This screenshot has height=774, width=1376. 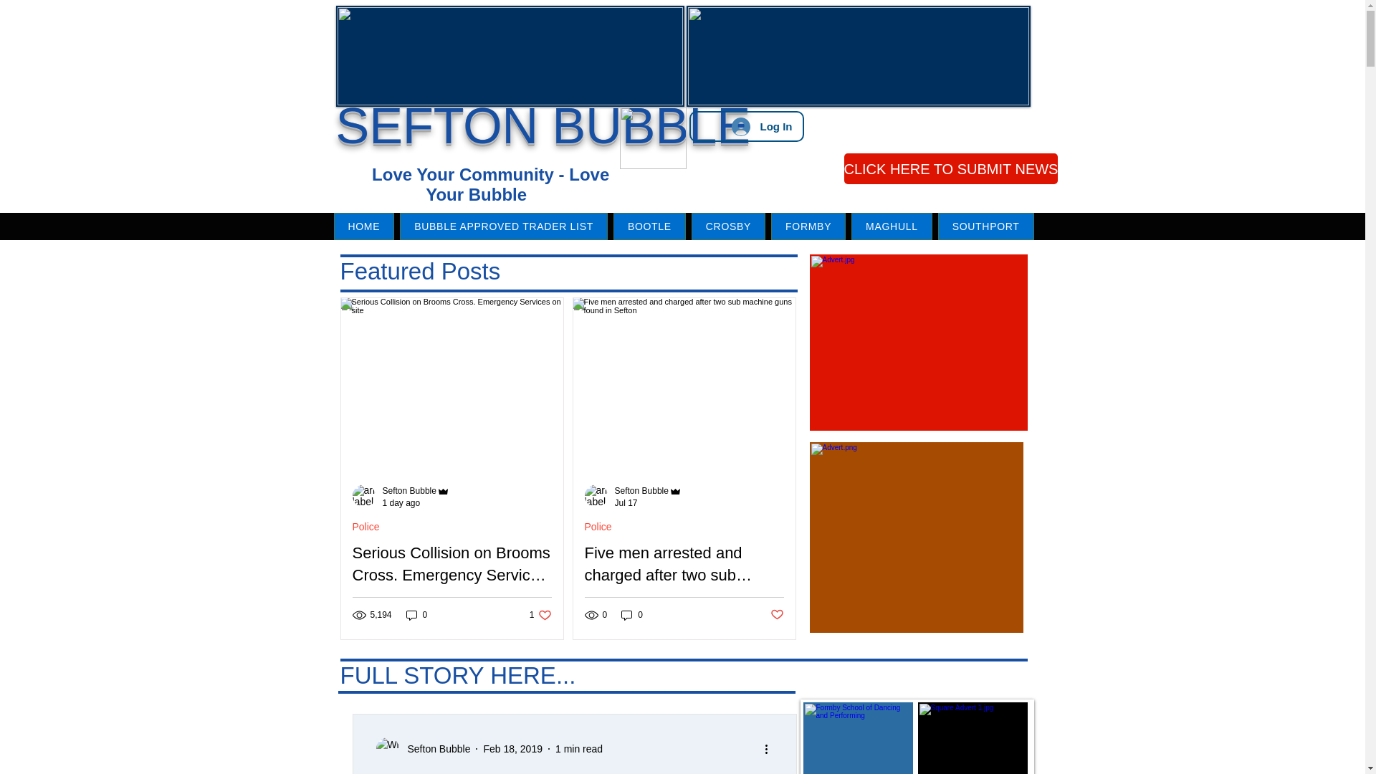 What do you see at coordinates (401, 503) in the screenshot?
I see `1 day ago` at bounding box center [401, 503].